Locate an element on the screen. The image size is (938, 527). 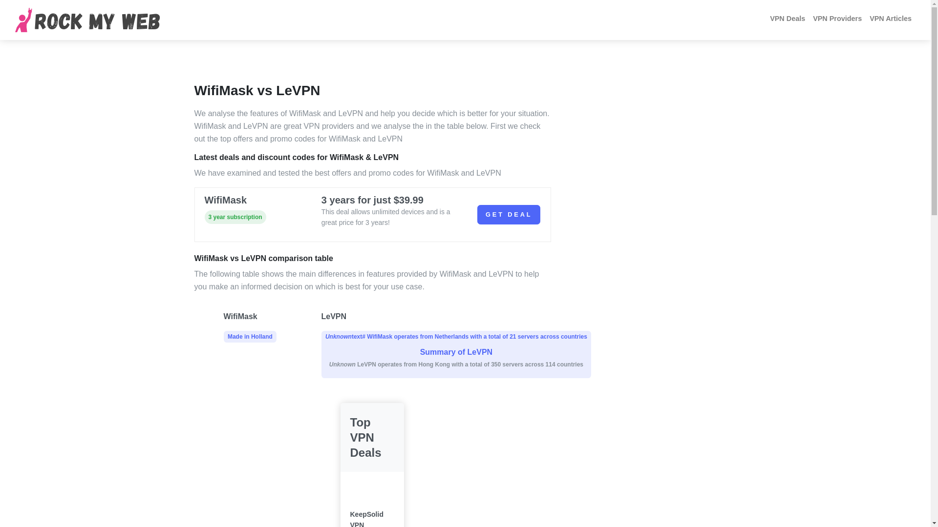
GET DEAL is located at coordinates (890, 19).